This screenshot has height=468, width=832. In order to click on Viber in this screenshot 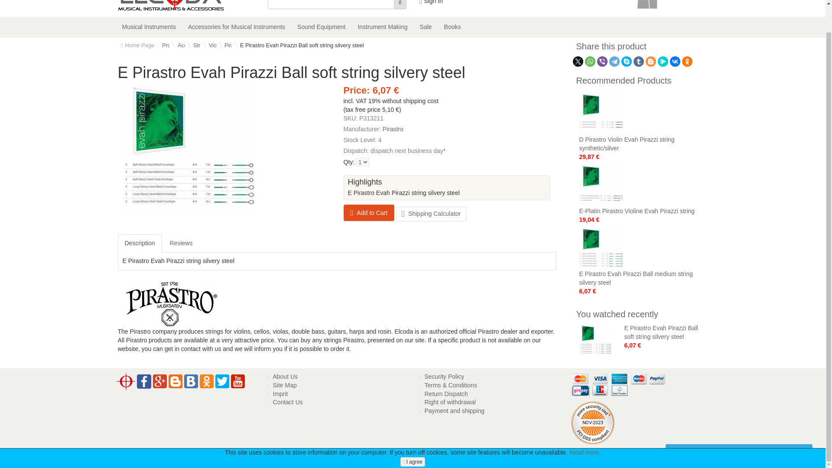, I will do `click(602, 62)`.